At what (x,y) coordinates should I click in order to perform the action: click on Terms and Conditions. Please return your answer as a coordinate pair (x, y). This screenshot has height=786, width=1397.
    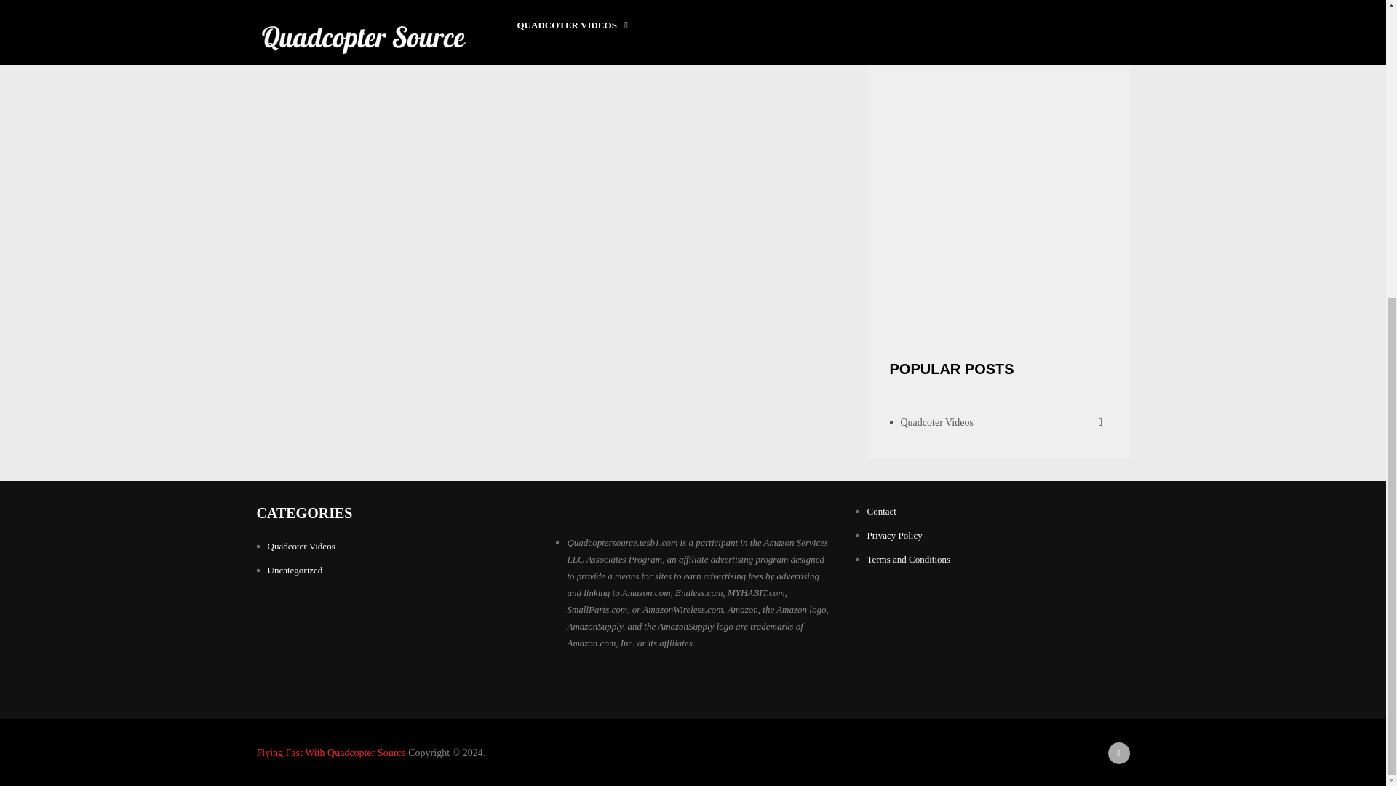
    Looking at the image, I should click on (908, 559).